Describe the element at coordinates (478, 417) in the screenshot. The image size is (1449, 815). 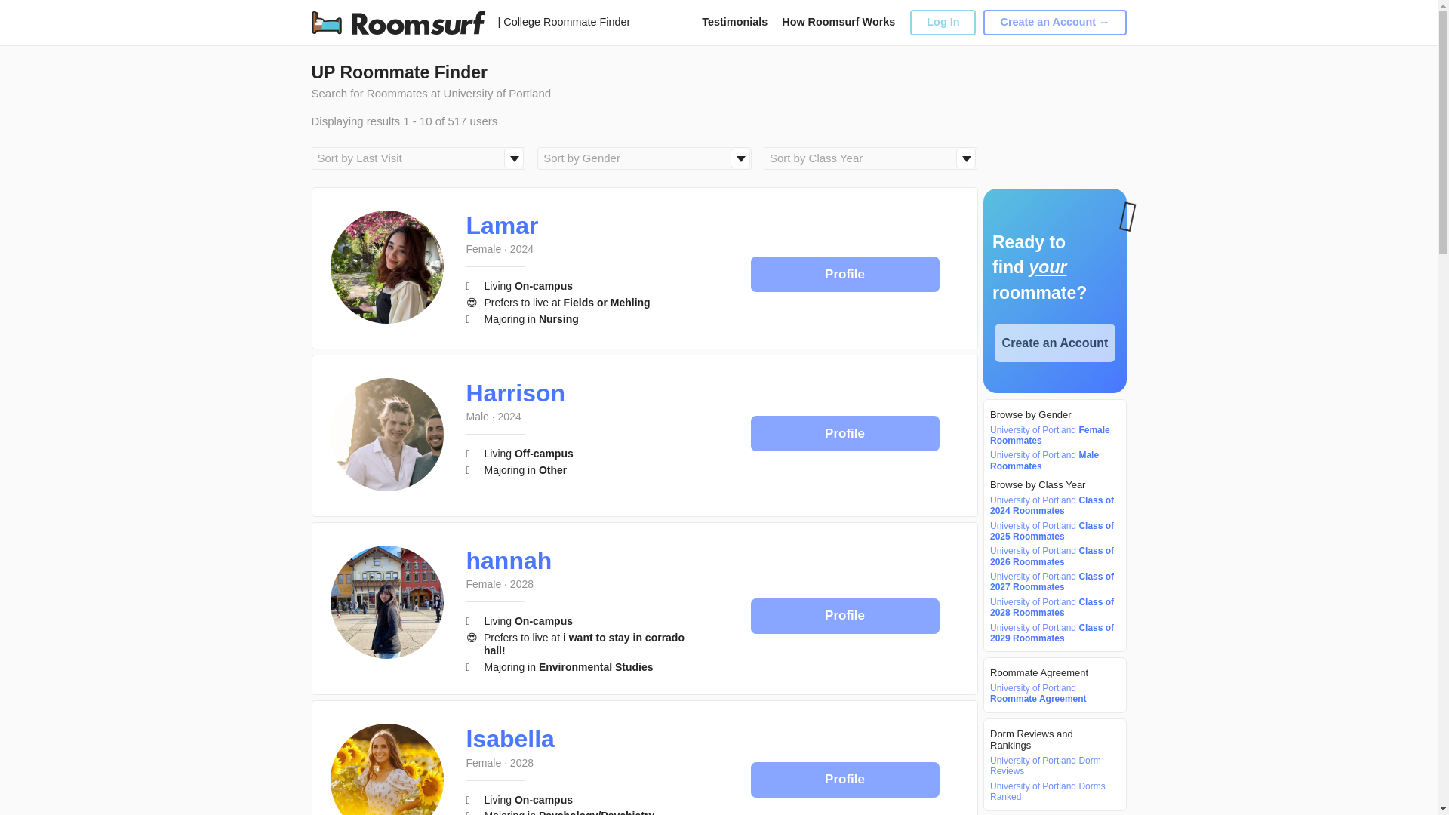
I see `Male` at that location.